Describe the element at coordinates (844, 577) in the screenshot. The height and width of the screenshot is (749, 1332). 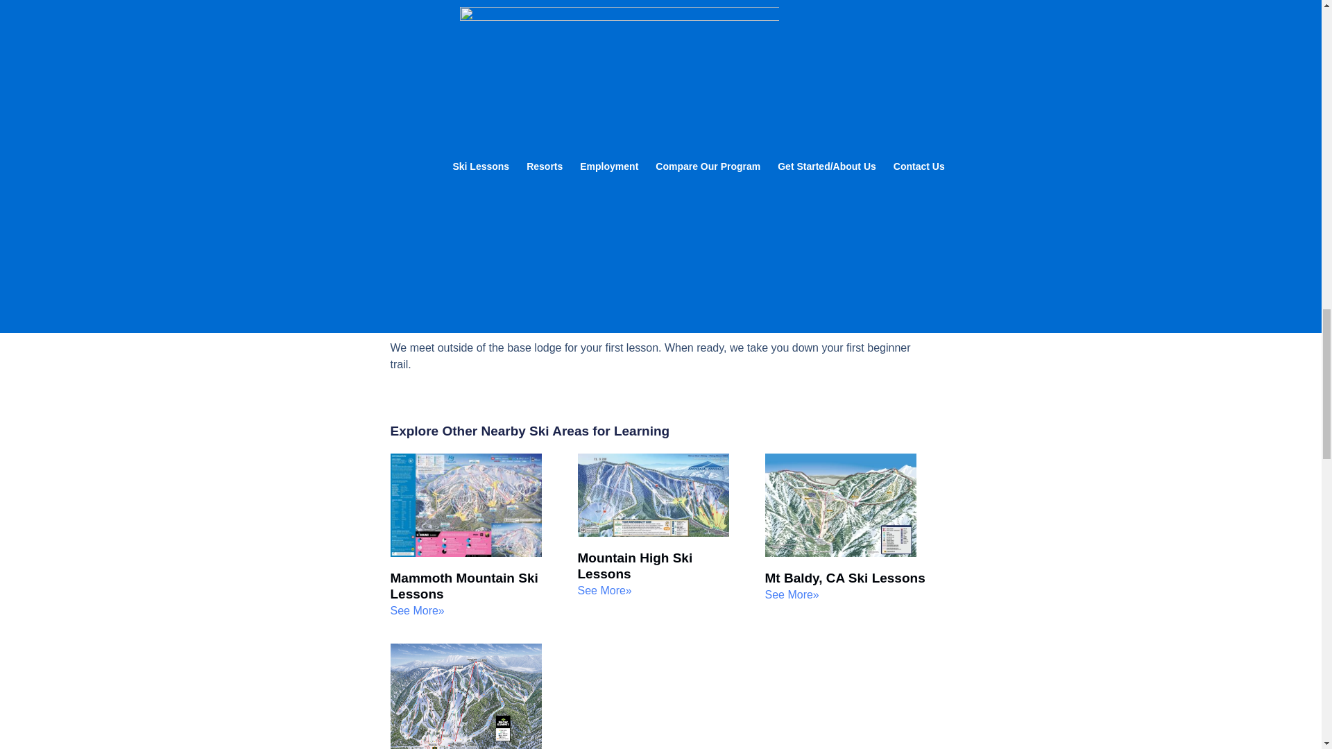
I see `Mt Baldy, CA Ski Lessons` at that location.